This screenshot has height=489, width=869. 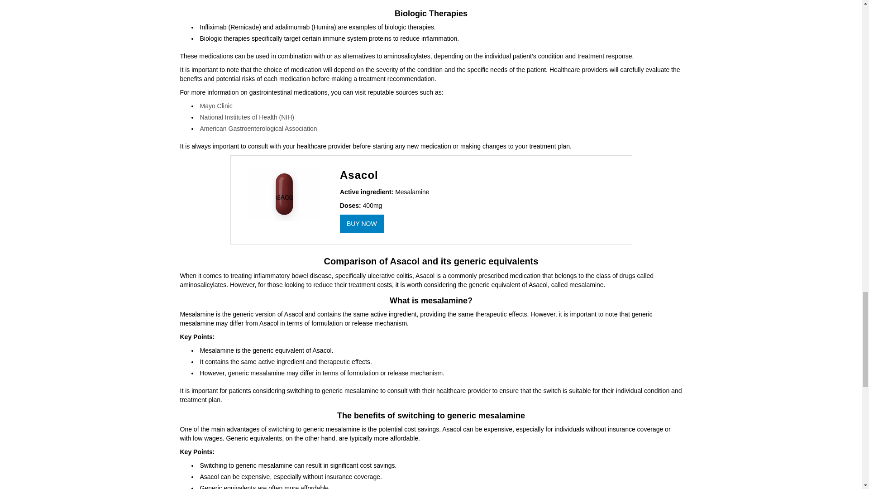 What do you see at coordinates (362, 224) in the screenshot?
I see `BUY NOW` at bounding box center [362, 224].